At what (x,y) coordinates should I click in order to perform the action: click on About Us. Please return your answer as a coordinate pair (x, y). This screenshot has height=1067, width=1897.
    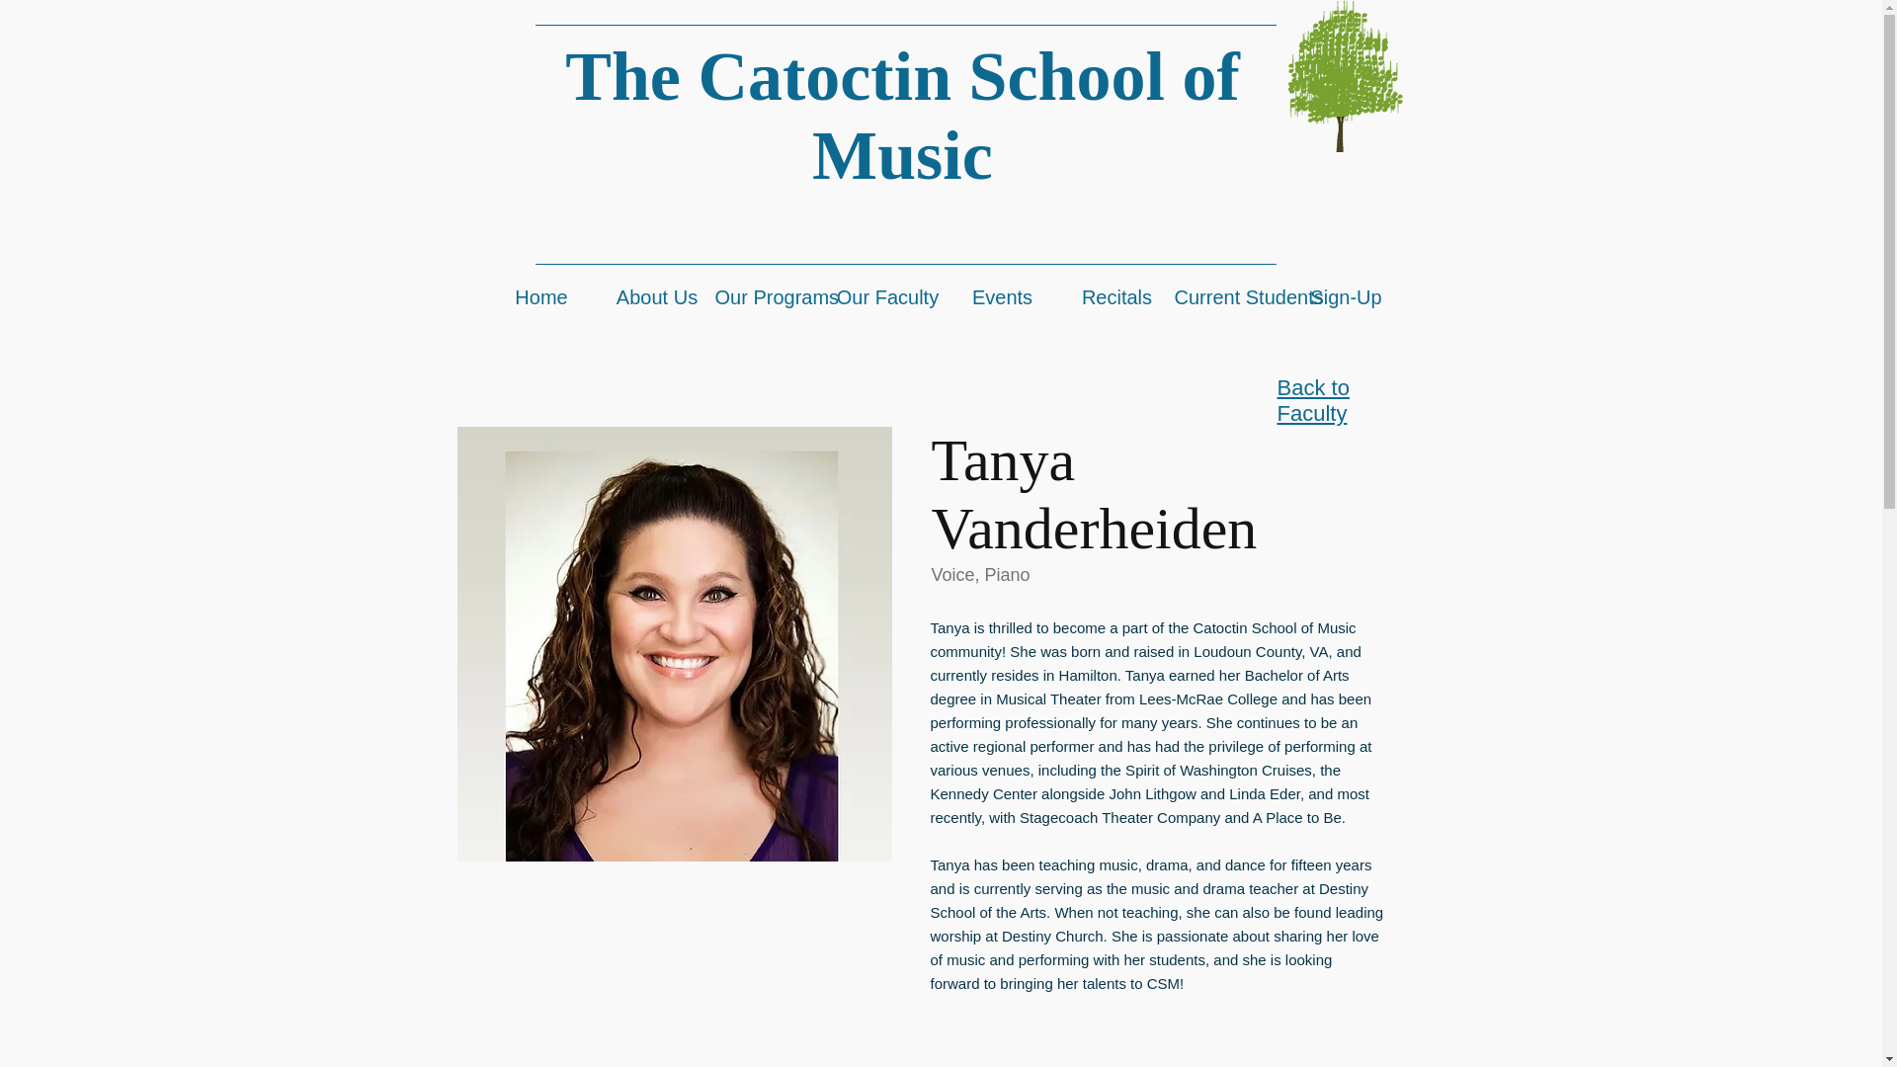
    Looking at the image, I should click on (656, 297).